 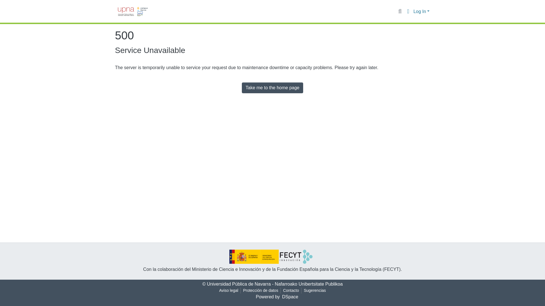 I want to click on Take me to the home page, so click(x=272, y=88).